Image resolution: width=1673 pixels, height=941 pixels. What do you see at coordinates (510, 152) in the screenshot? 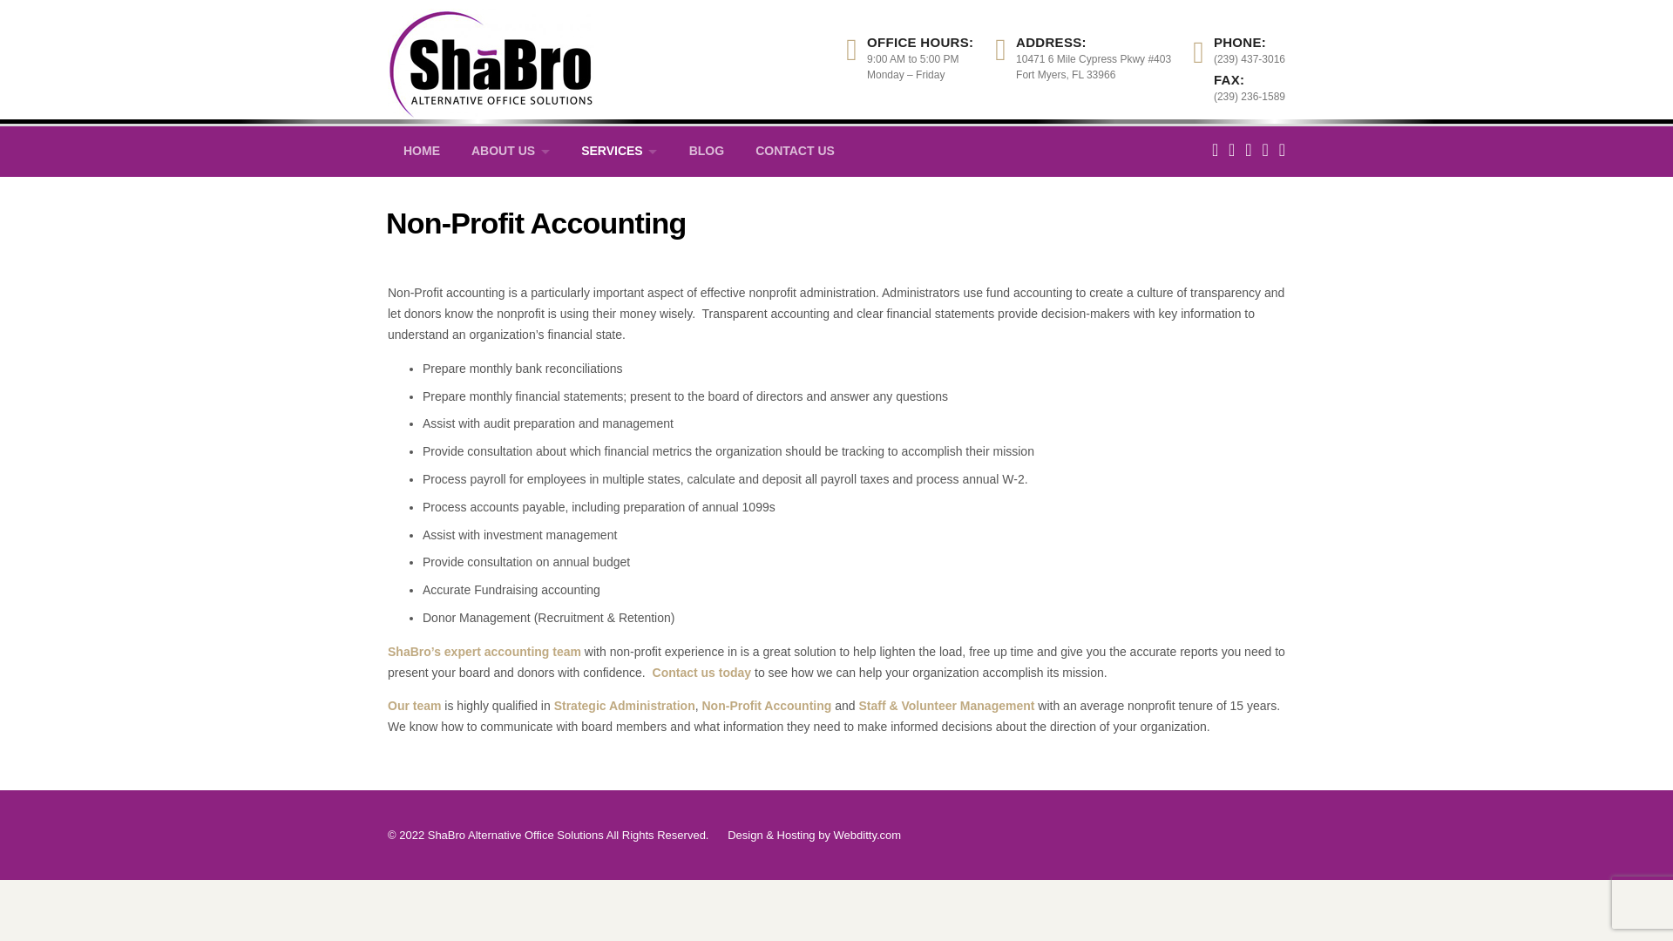
I see `ABOUT US` at bounding box center [510, 152].